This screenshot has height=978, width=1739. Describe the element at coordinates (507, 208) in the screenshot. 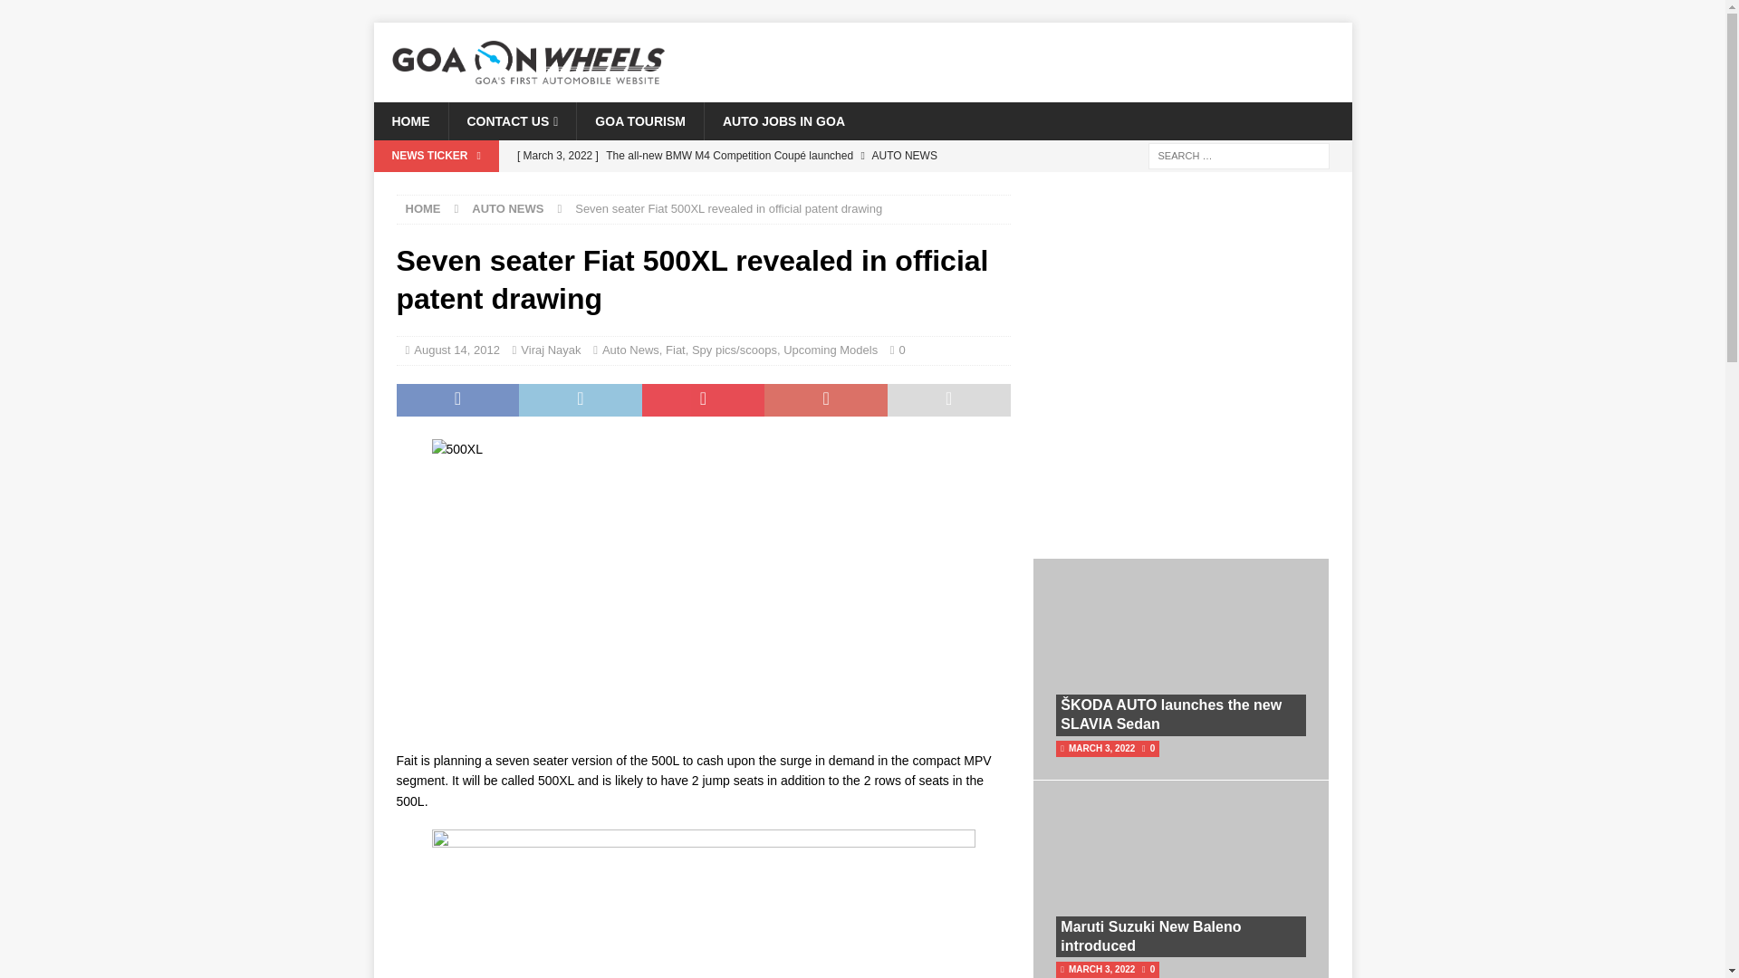

I see `AUTO NEWS` at that location.